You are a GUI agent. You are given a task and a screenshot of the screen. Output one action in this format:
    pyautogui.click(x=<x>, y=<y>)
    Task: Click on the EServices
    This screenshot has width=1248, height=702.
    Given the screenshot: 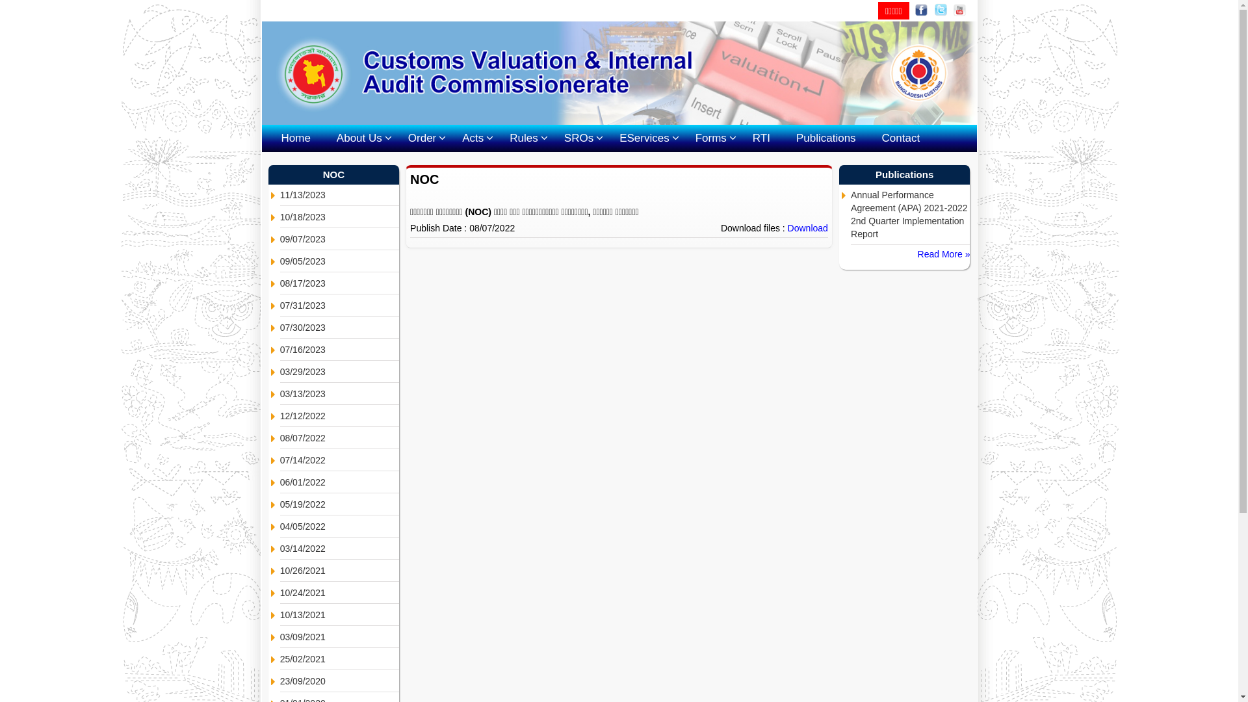 What is the action you would take?
    pyautogui.click(x=645, y=138)
    